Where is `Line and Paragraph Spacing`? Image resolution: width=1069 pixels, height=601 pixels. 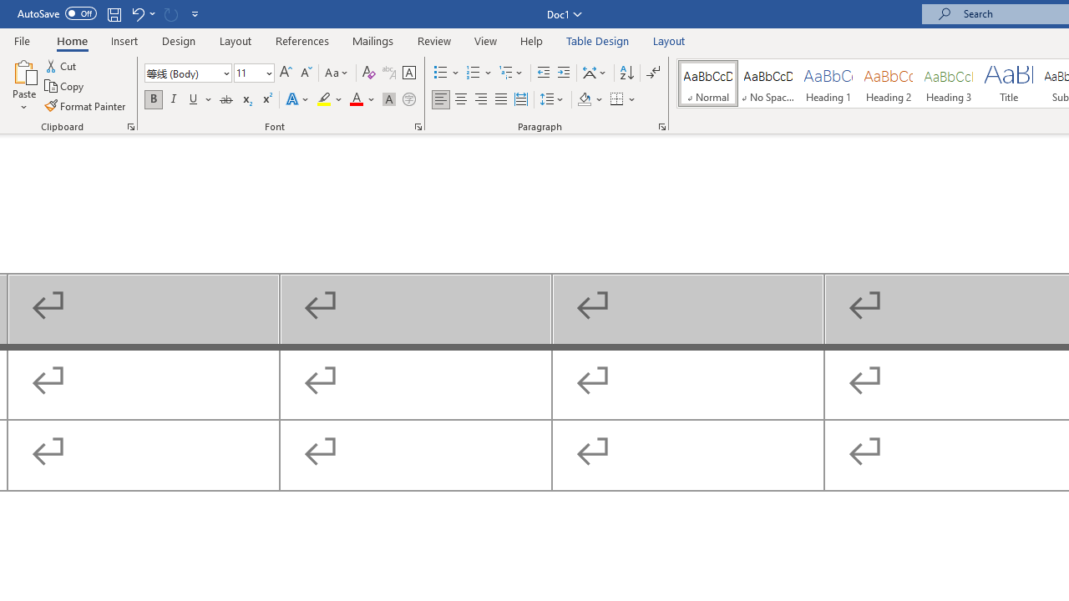
Line and Paragraph Spacing is located at coordinates (552, 100).